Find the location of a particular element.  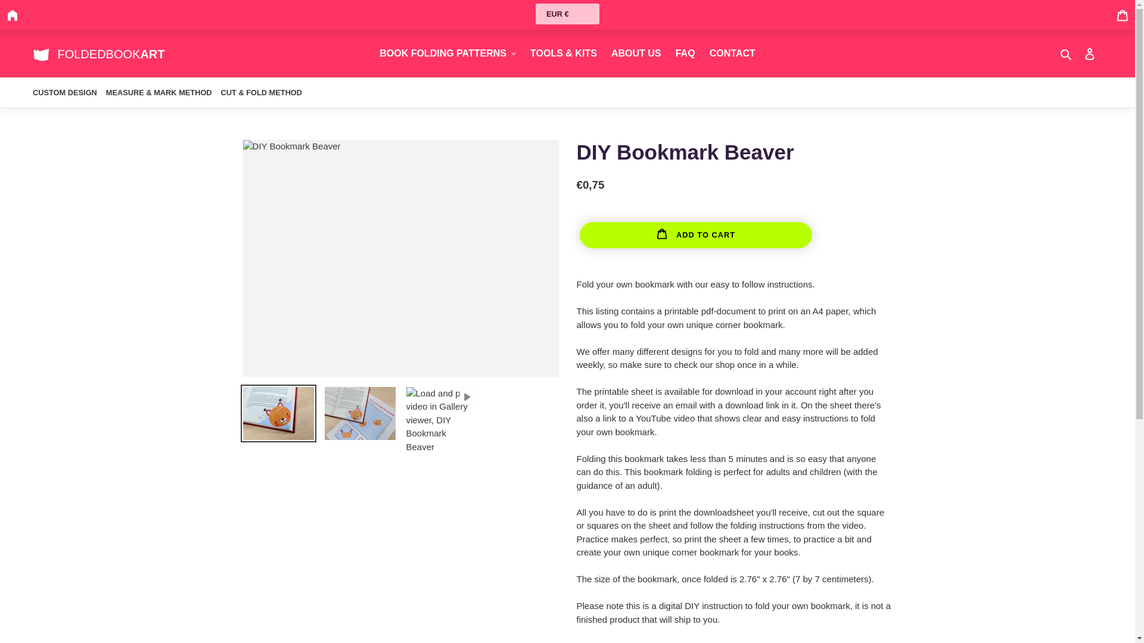

FOLDEDBOOKART is located at coordinates (99, 52).